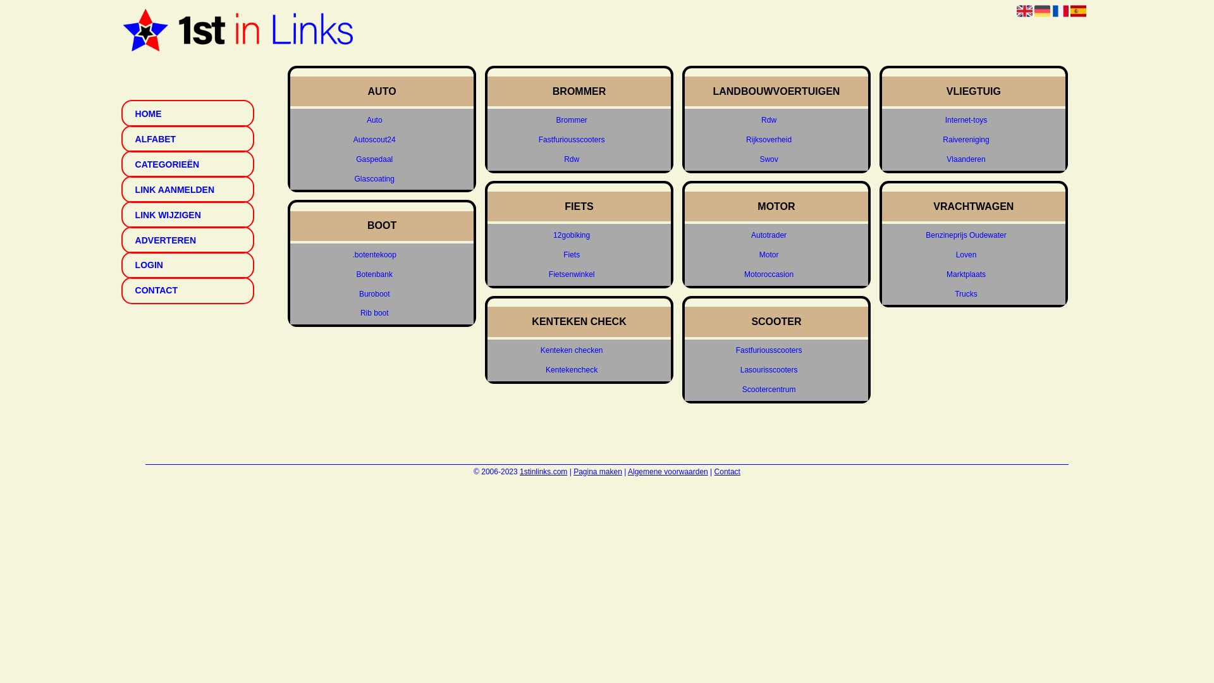 The width and height of the screenshot is (1214, 683). I want to click on Raivereniging, so click(966, 140).